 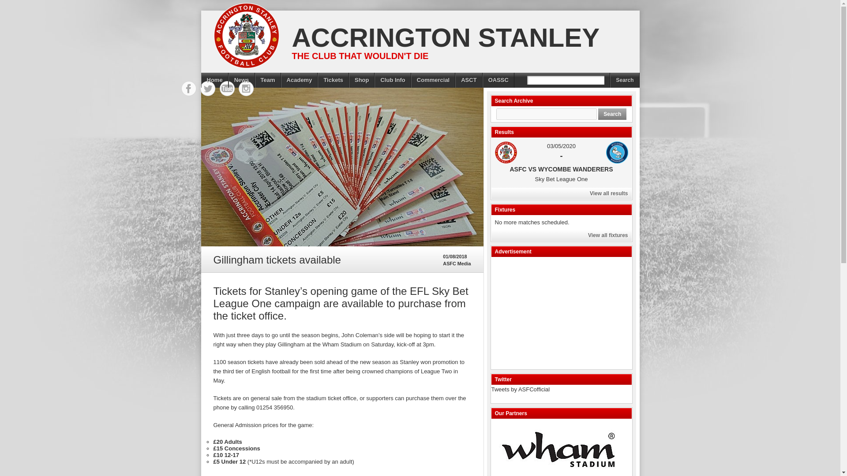 I want to click on Tickets, so click(x=333, y=80).